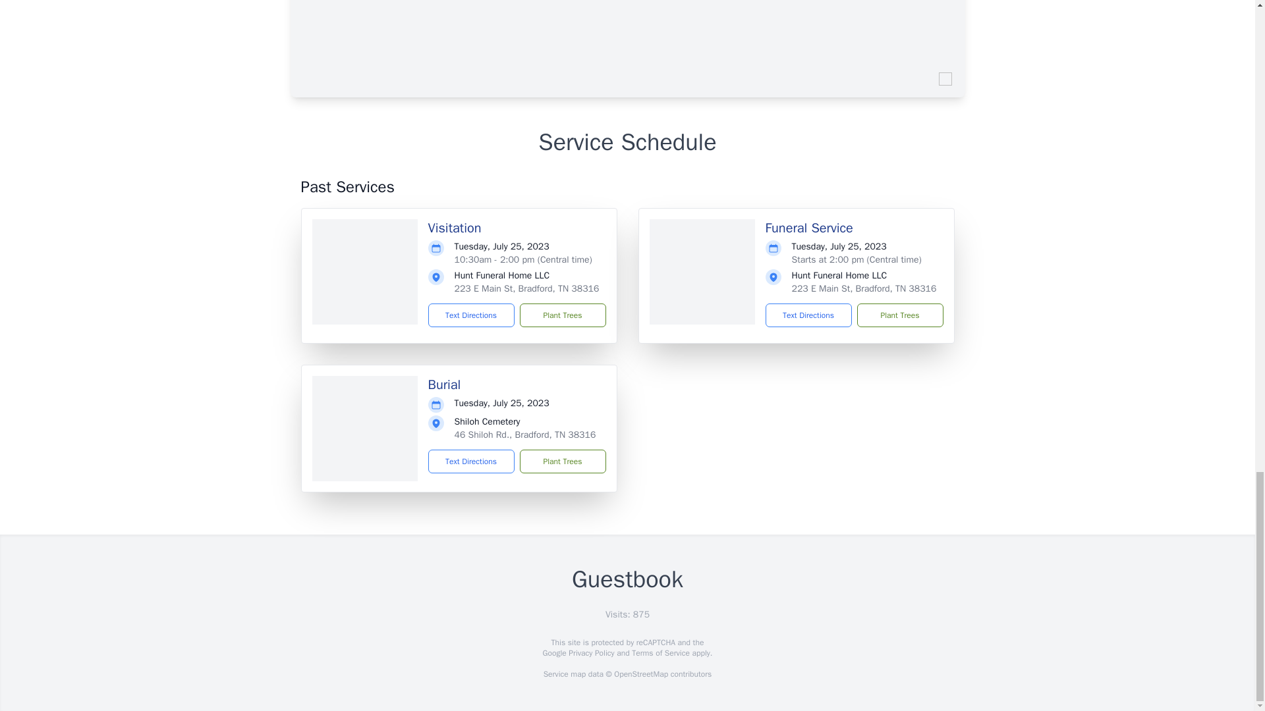  I want to click on Text Directions, so click(472, 315).